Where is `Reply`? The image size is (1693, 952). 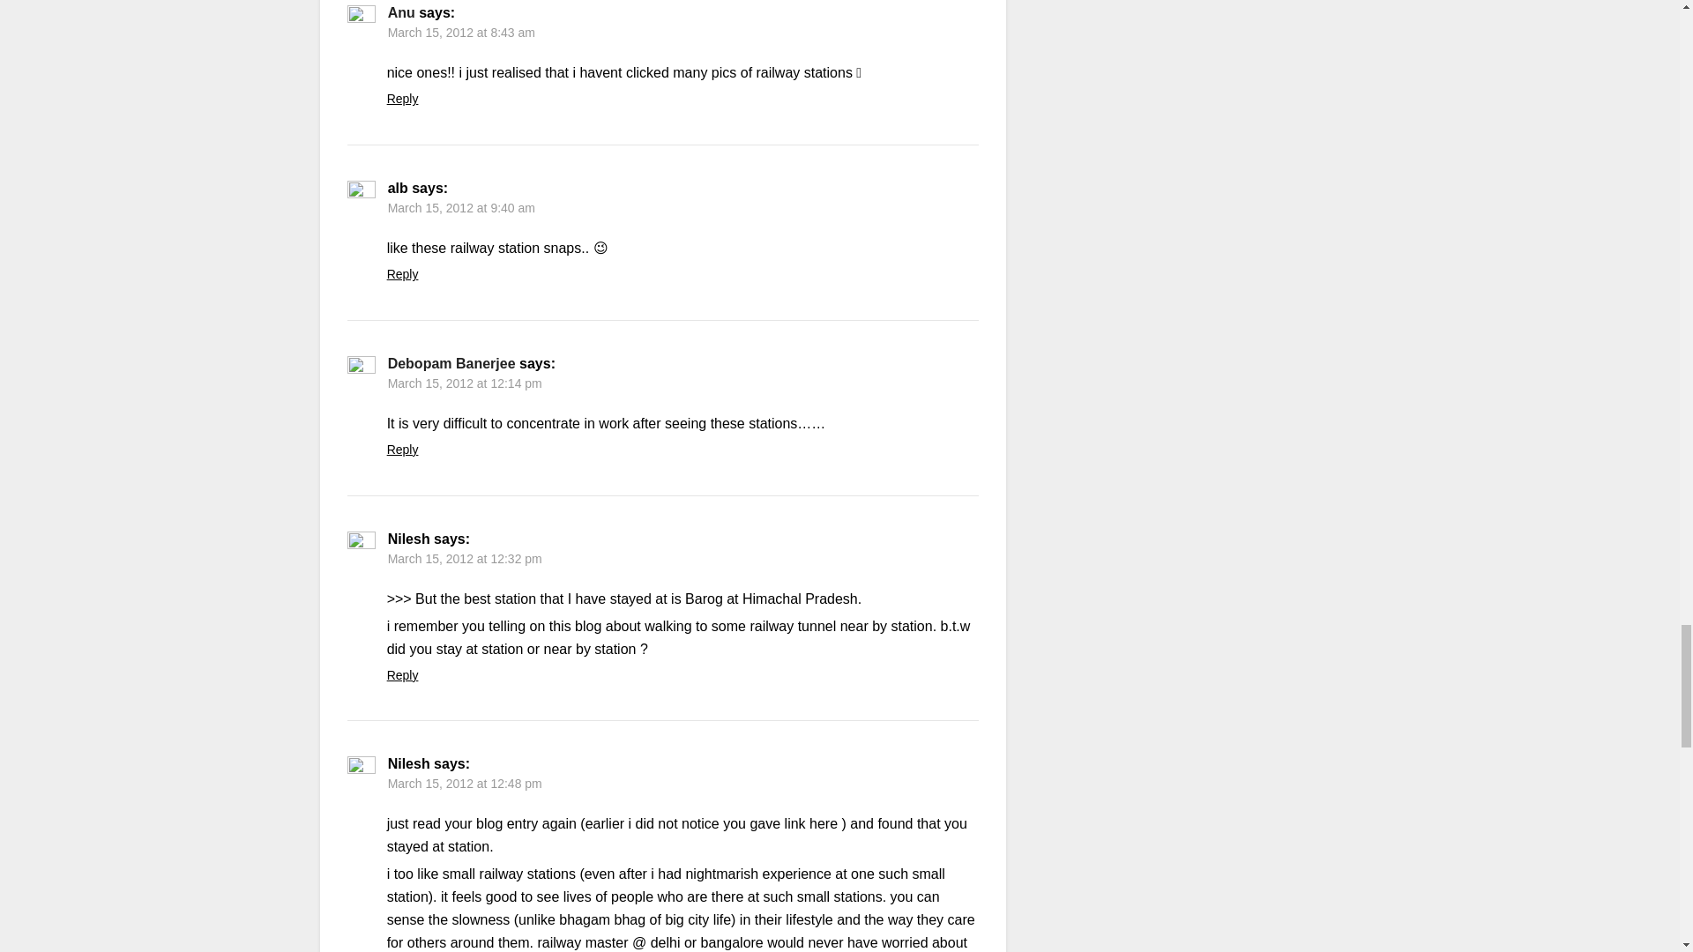 Reply is located at coordinates (402, 450).